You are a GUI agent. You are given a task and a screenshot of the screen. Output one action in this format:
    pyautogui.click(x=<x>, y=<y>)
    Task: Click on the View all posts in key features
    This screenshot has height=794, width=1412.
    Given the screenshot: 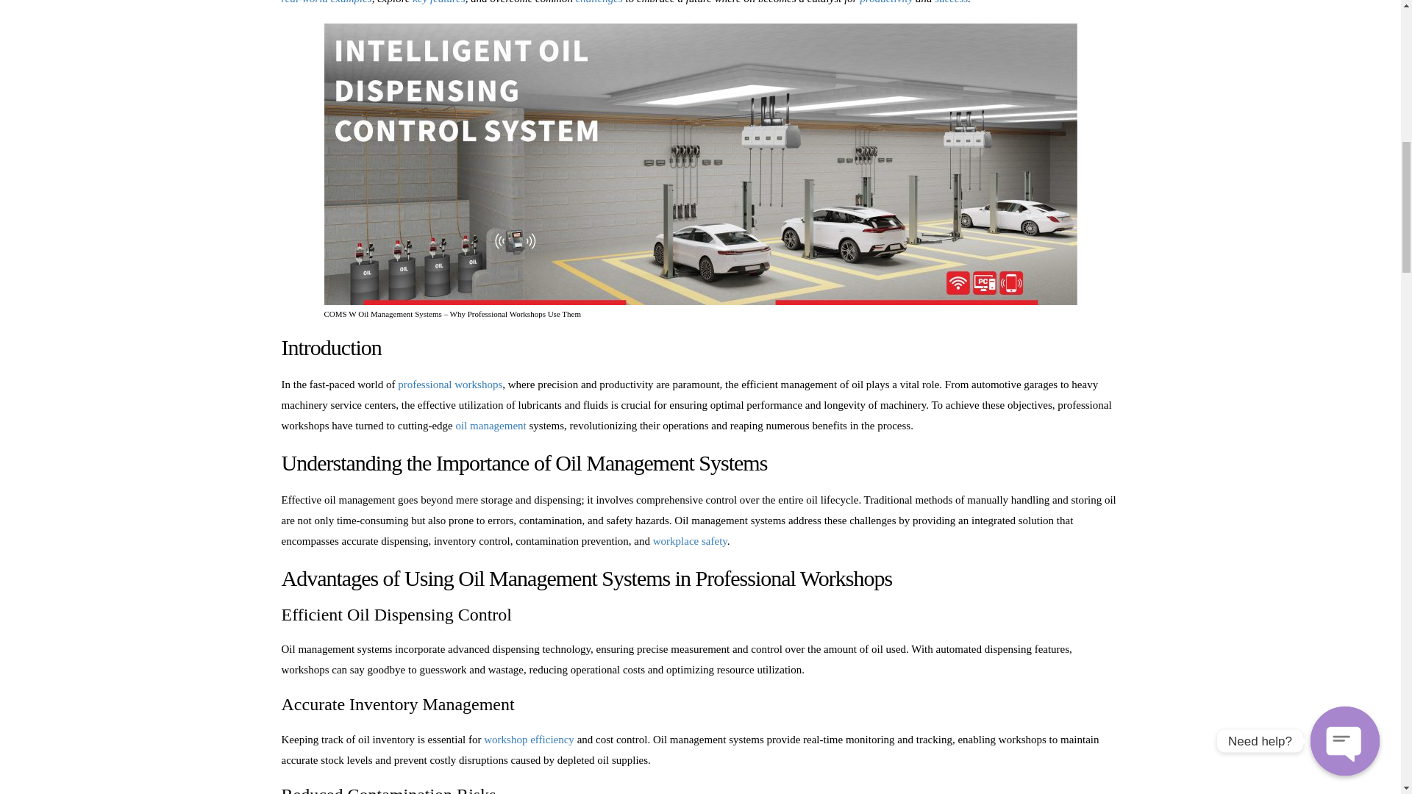 What is the action you would take?
    pyautogui.click(x=438, y=2)
    